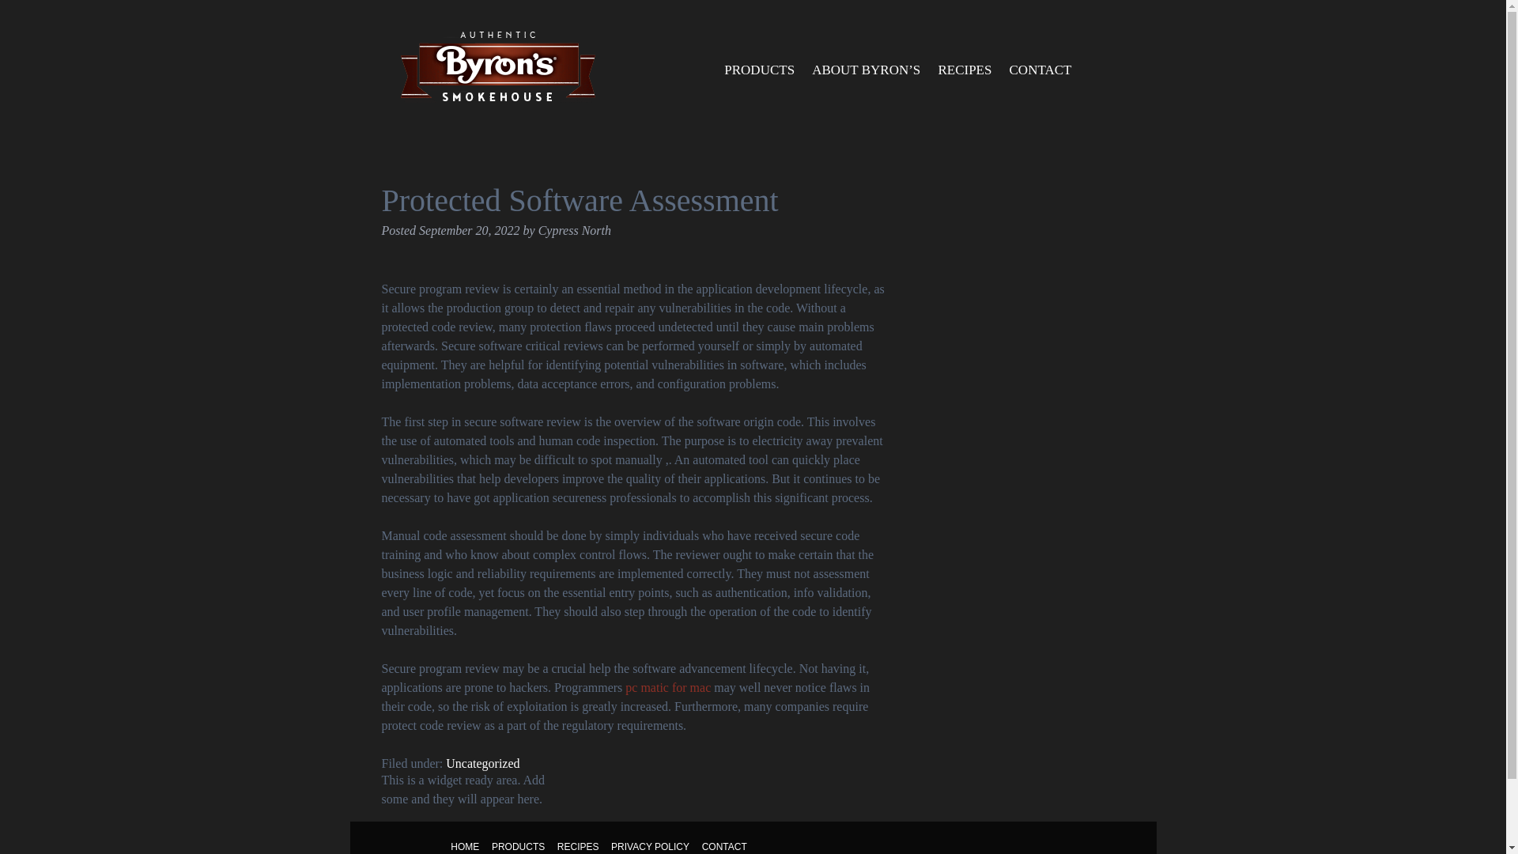  What do you see at coordinates (724, 845) in the screenshot?
I see `CONTACT` at bounding box center [724, 845].